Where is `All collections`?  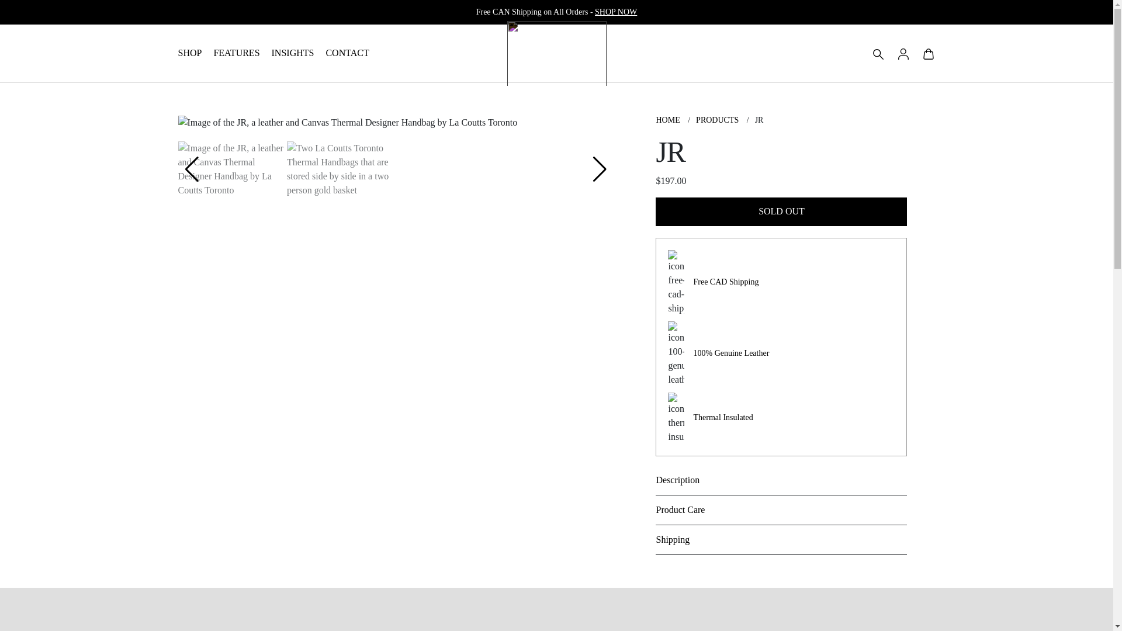
All collections is located at coordinates (616, 12).